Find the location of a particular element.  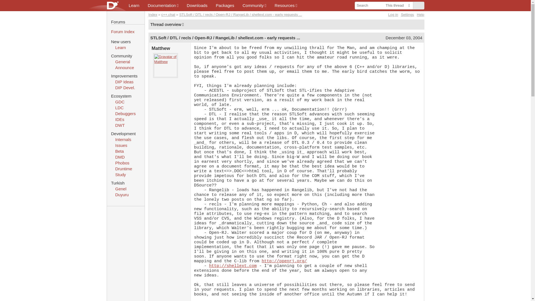

Resources is located at coordinates (286, 5).